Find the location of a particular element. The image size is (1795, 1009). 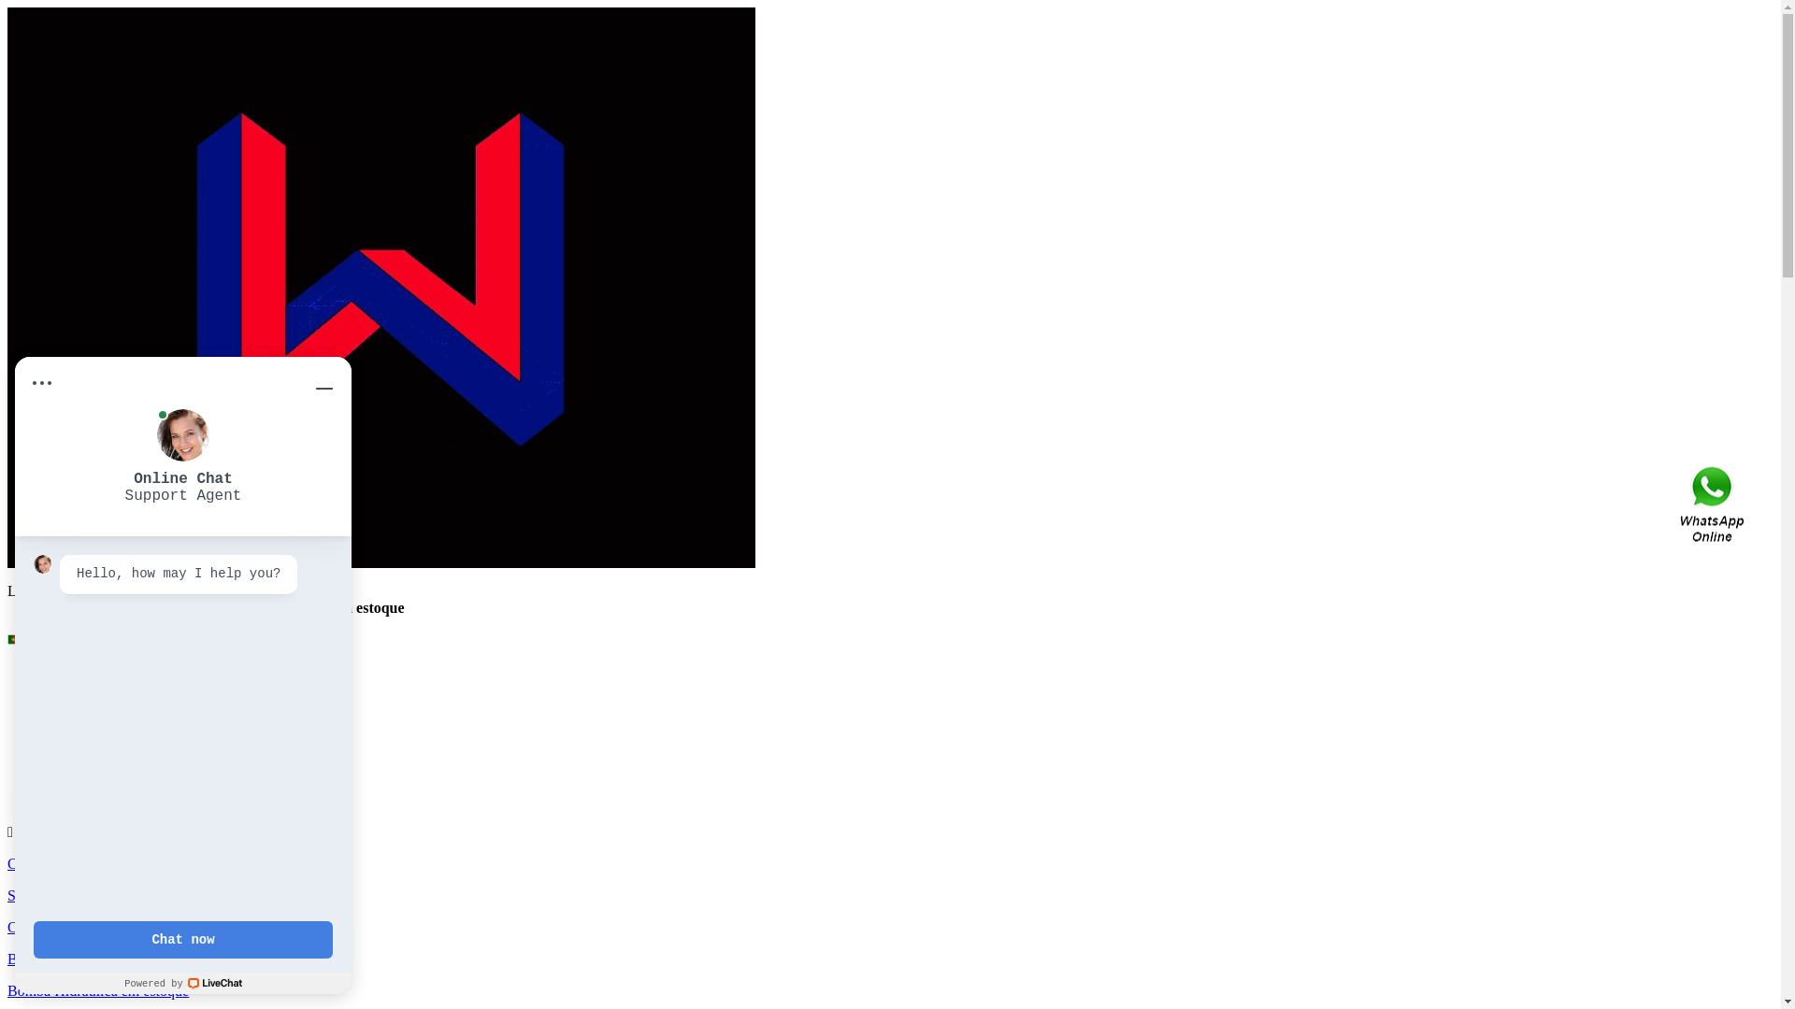

Controle Qualidade is located at coordinates (66, 927).